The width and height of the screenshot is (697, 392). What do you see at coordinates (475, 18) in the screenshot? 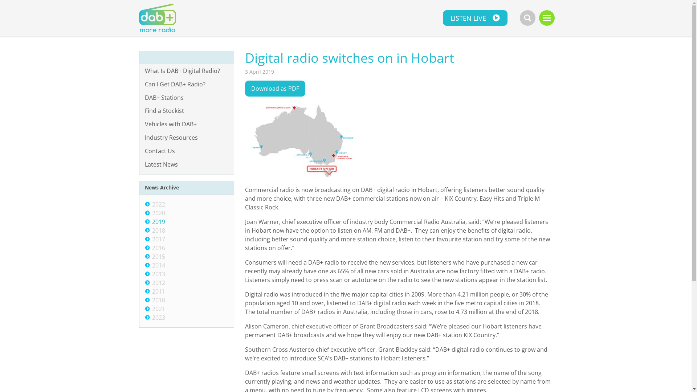
I see `LISTEN LIVE` at bounding box center [475, 18].